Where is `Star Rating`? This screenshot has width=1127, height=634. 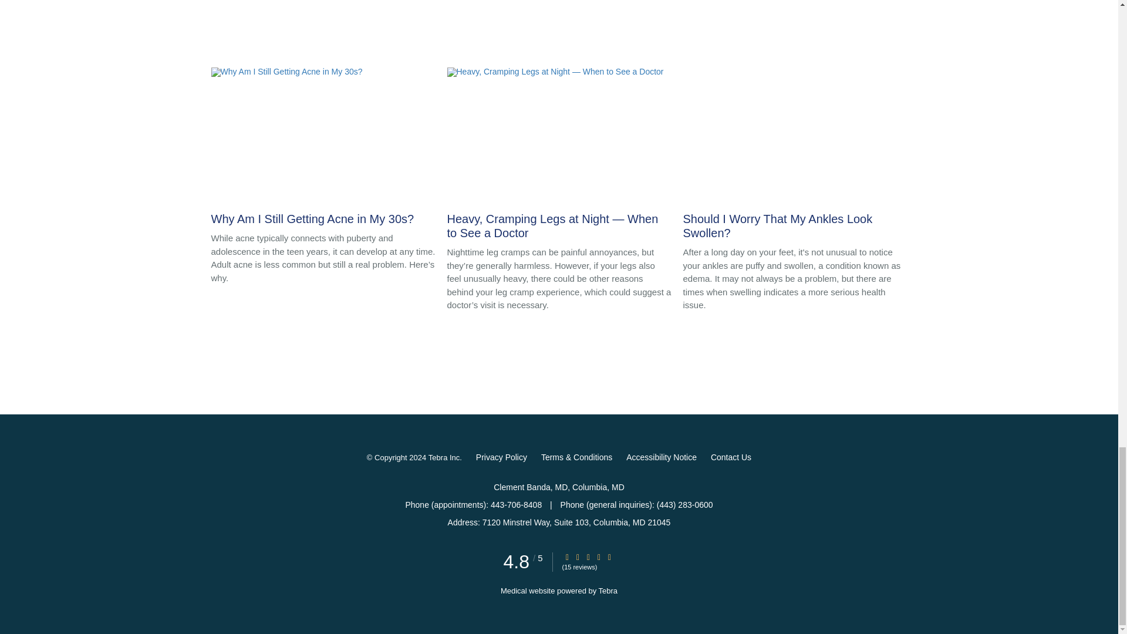
Star Rating is located at coordinates (599, 557).